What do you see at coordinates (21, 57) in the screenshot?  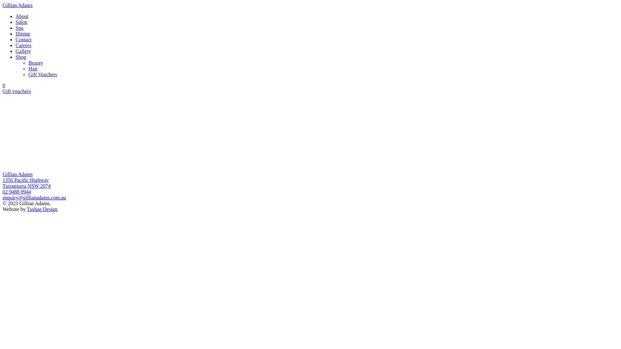 I see `Shop` at bounding box center [21, 57].